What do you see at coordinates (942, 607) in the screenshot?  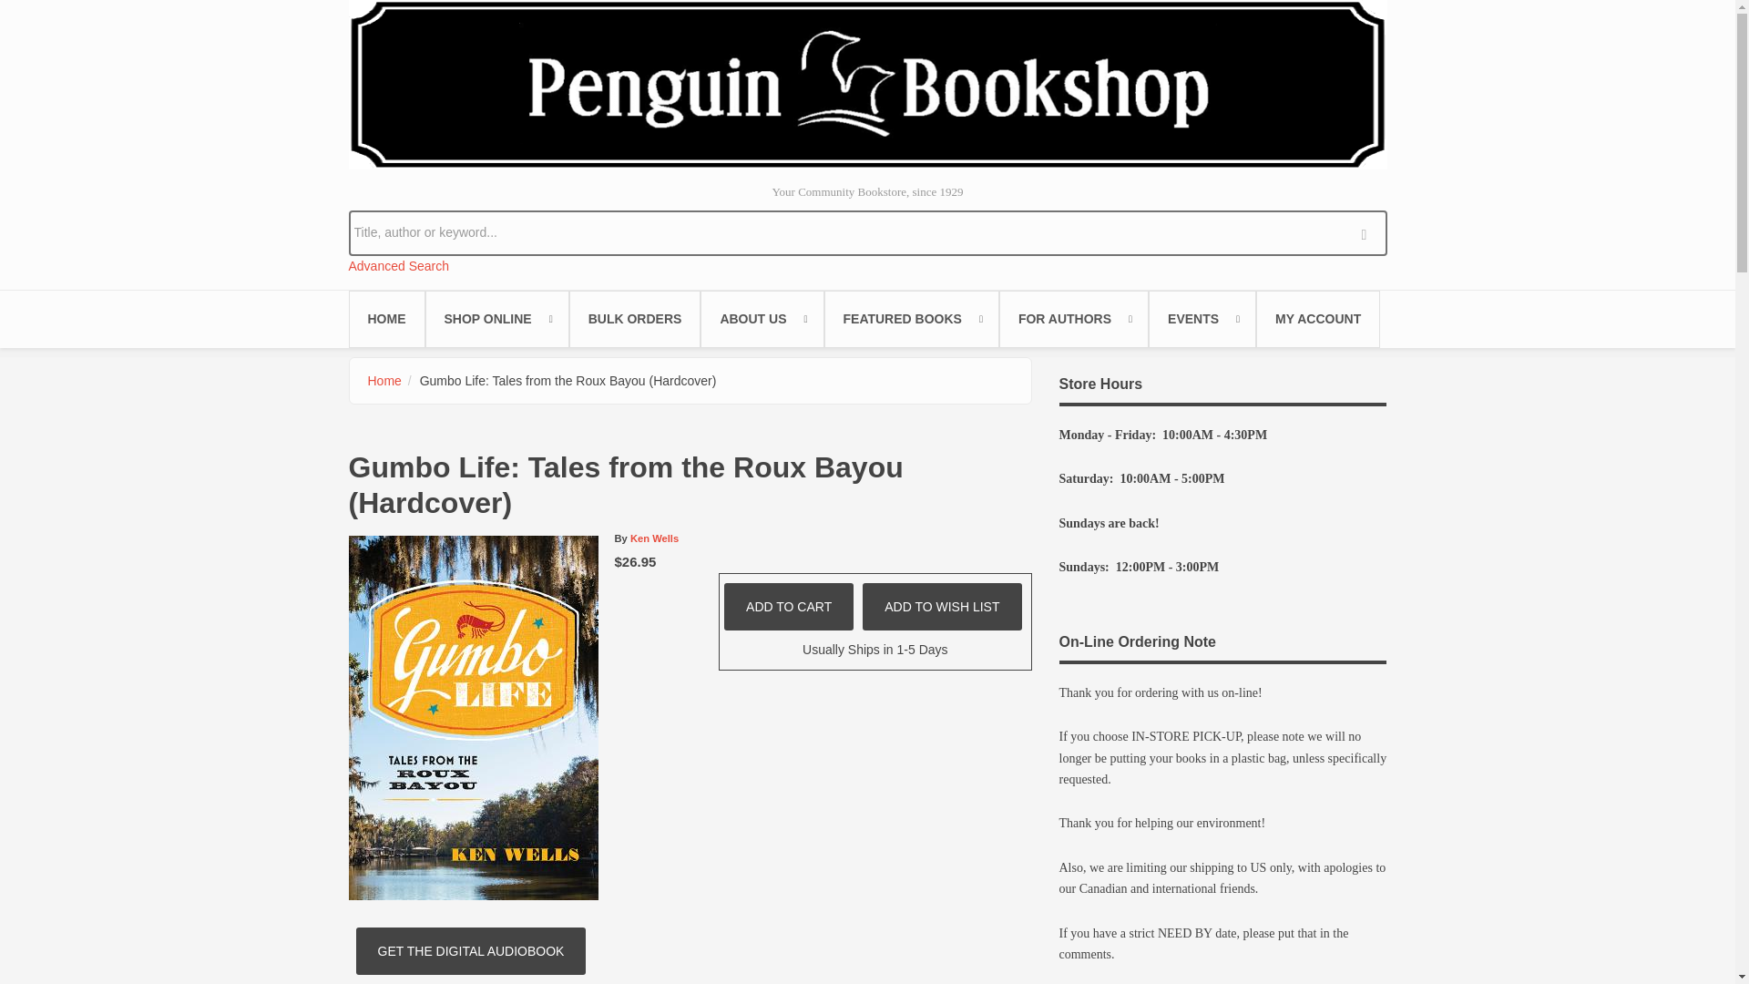 I see `ADD TO WISH LIST` at bounding box center [942, 607].